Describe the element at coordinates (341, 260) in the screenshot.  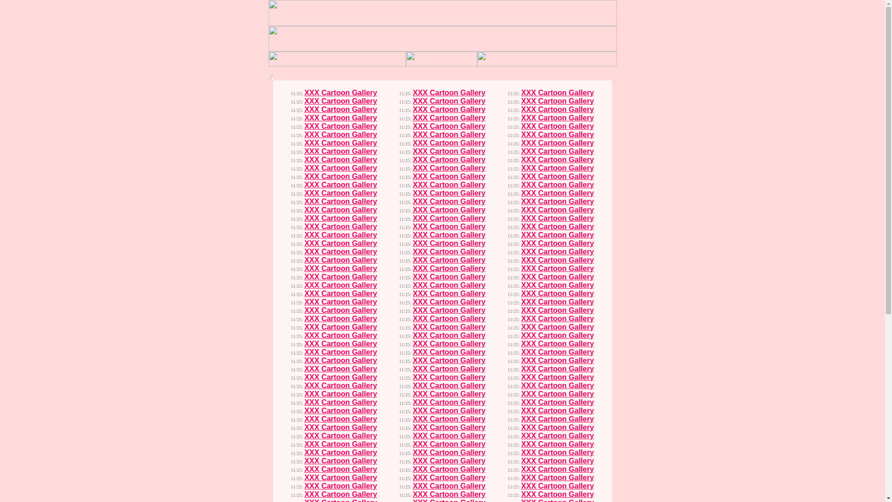
I see `XXX Cartoon Gallery` at that location.